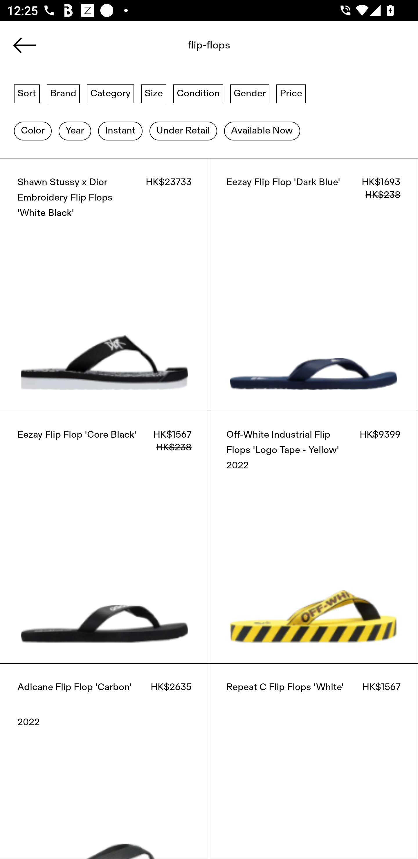  Describe the element at coordinates (33, 131) in the screenshot. I see `Color` at that location.